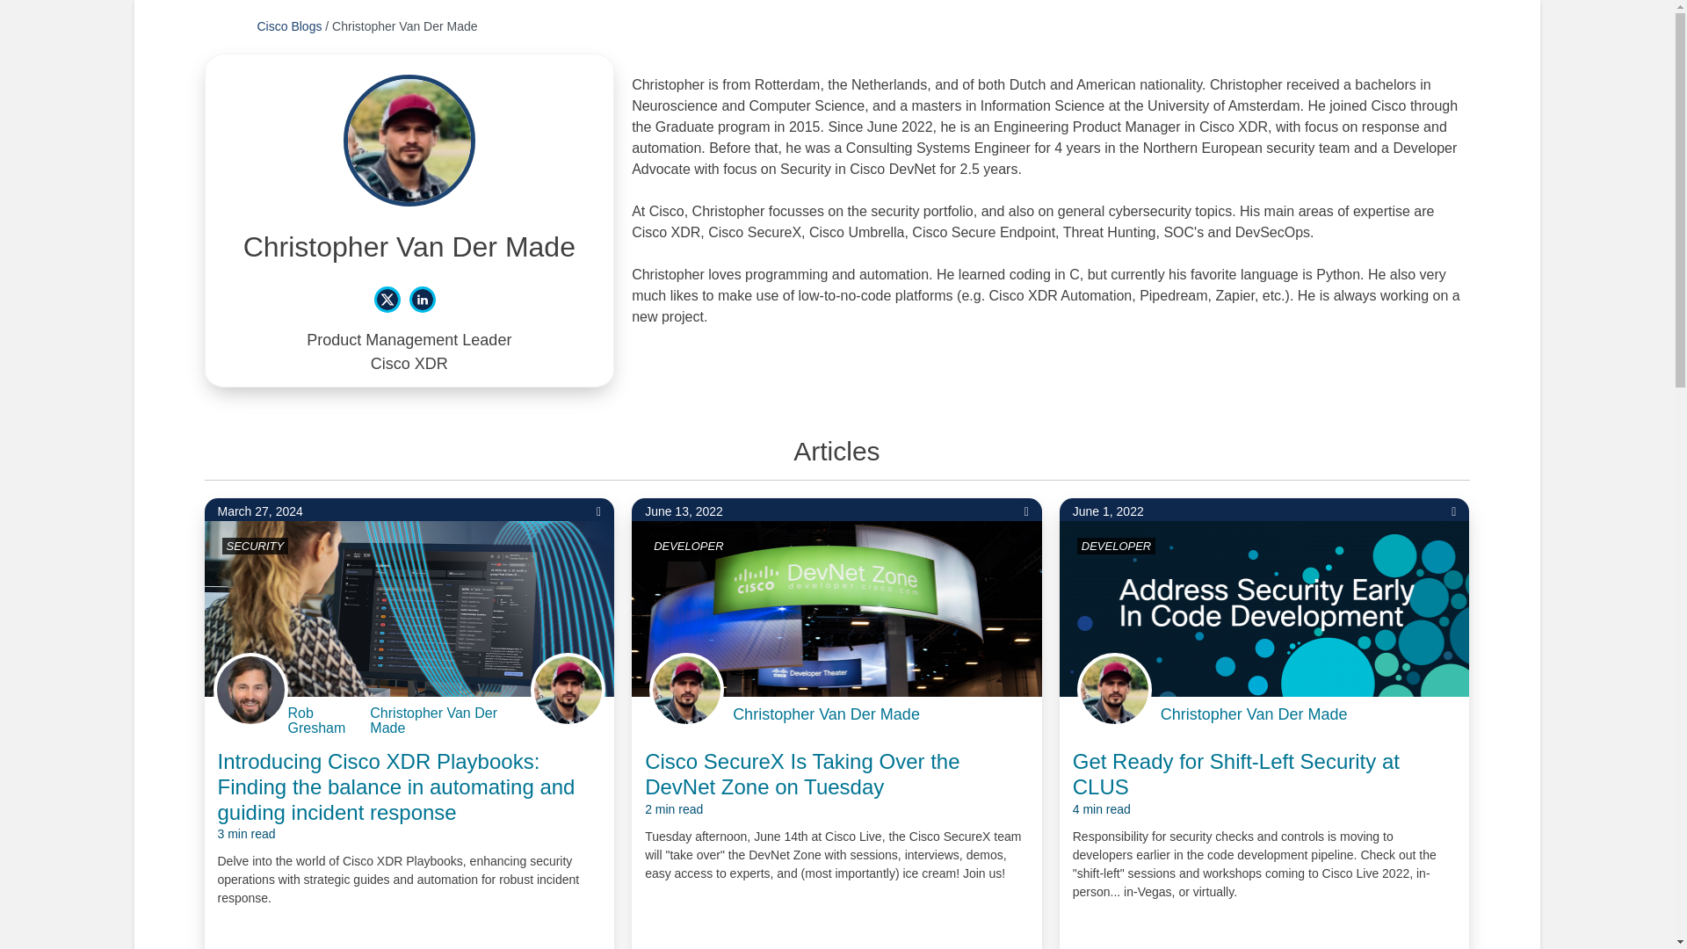  What do you see at coordinates (1116, 545) in the screenshot?
I see `DEVELOPER` at bounding box center [1116, 545].